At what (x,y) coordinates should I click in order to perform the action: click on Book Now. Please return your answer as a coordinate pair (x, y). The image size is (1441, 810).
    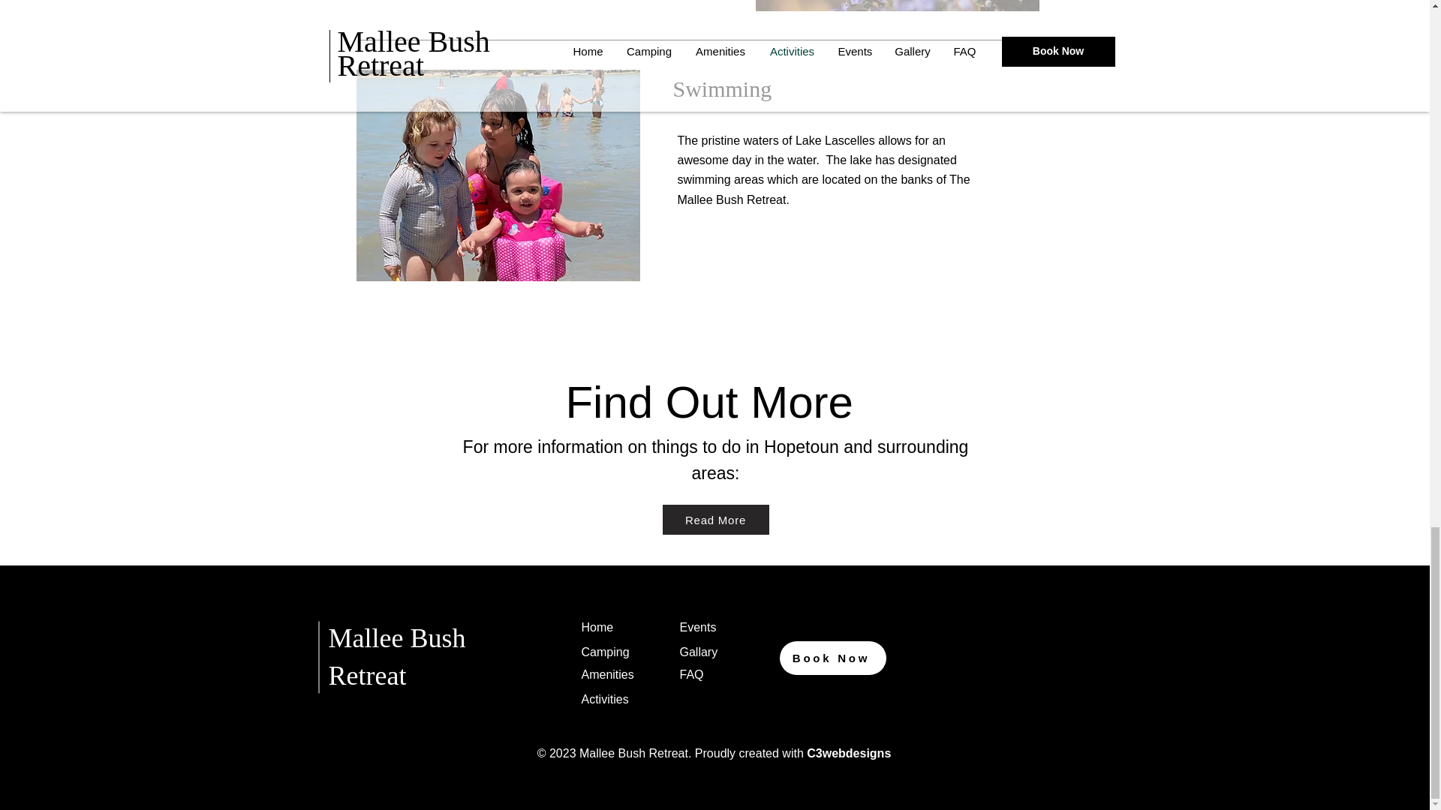
    Looking at the image, I should click on (832, 658).